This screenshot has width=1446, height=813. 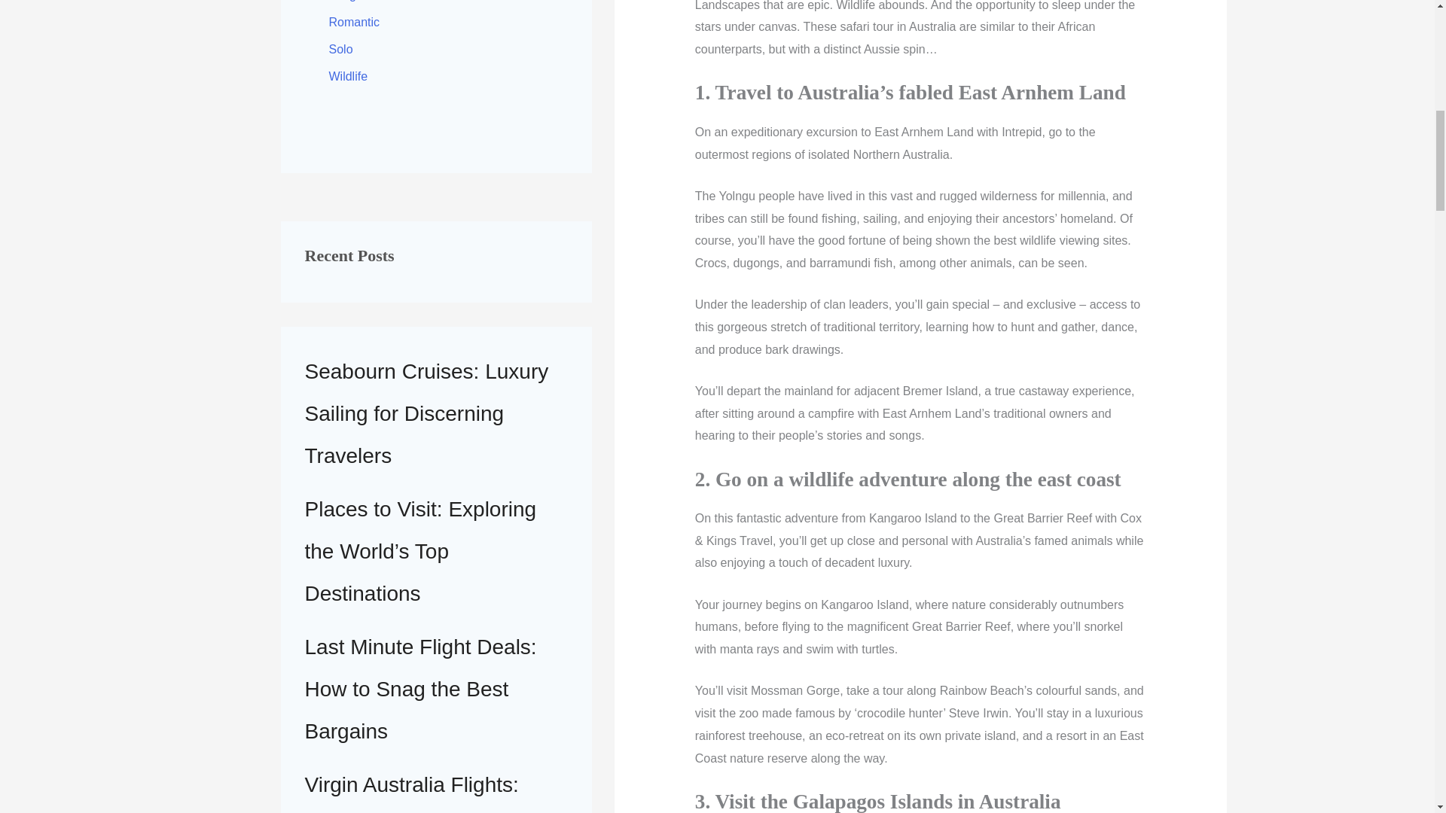 What do you see at coordinates (352, 1) in the screenshot?
I see `Religious` at bounding box center [352, 1].